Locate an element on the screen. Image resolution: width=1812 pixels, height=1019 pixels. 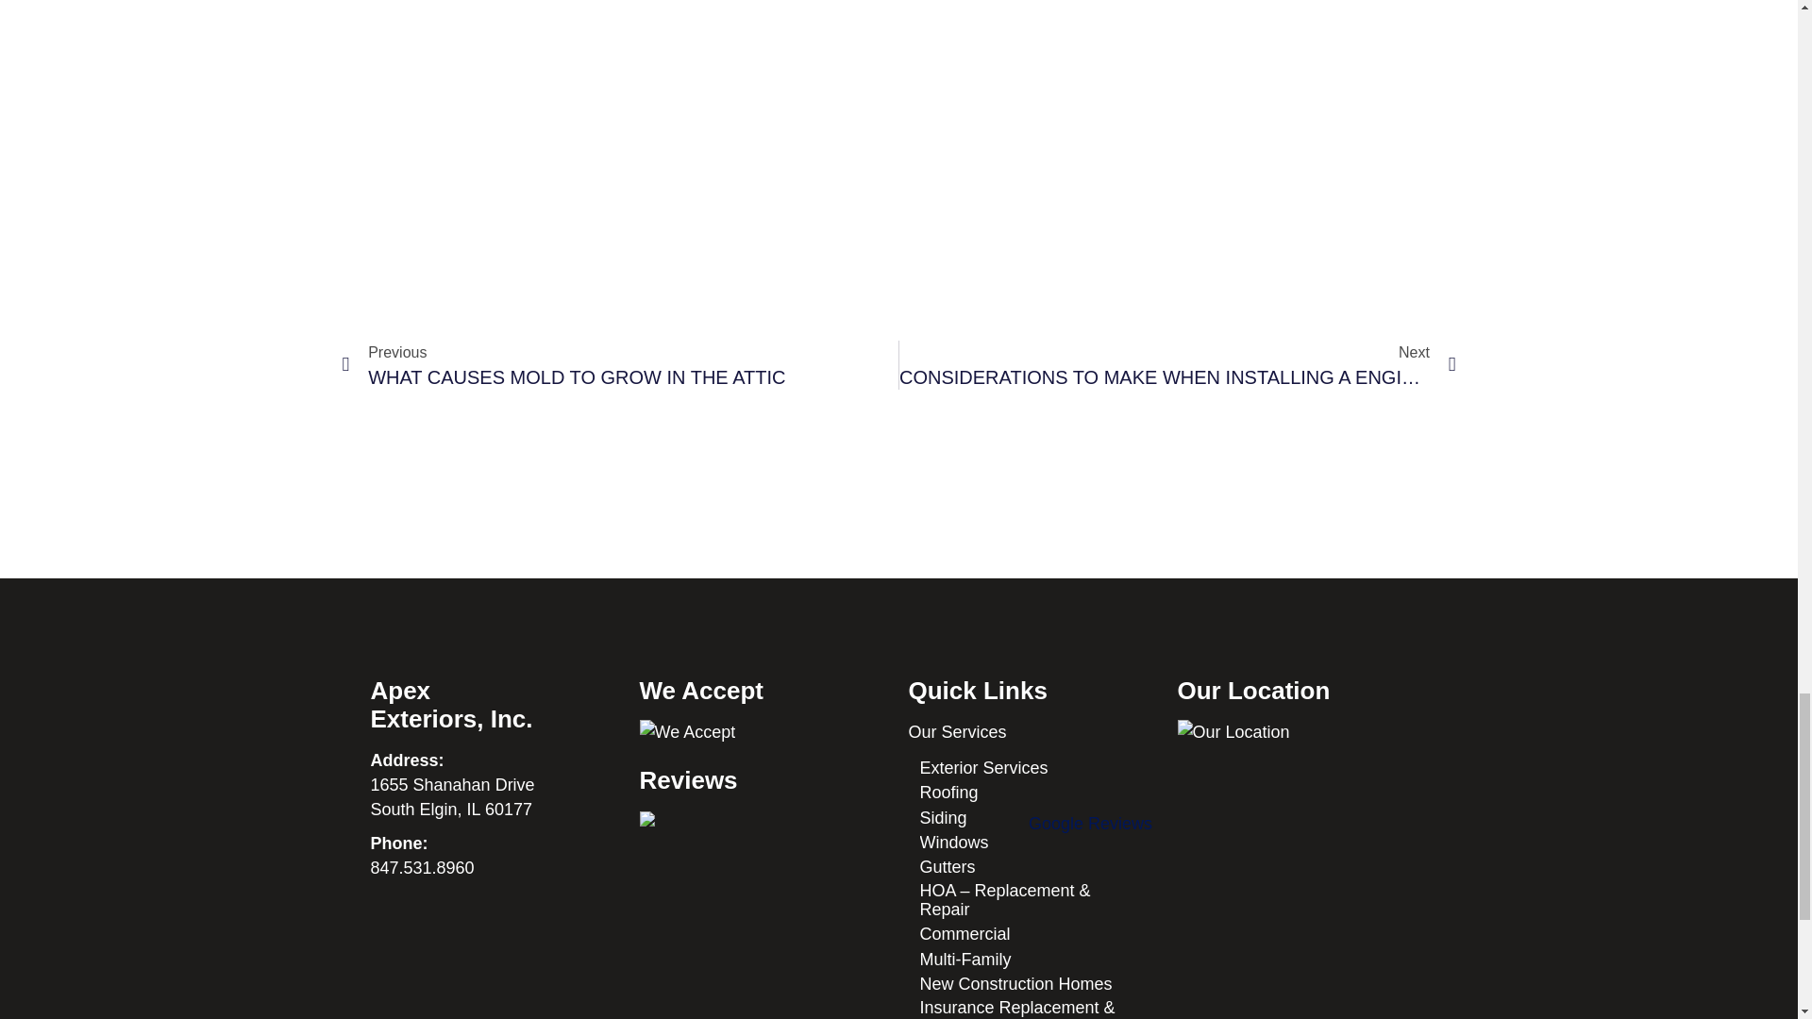
Google reviews is located at coordinates (1083, 915).